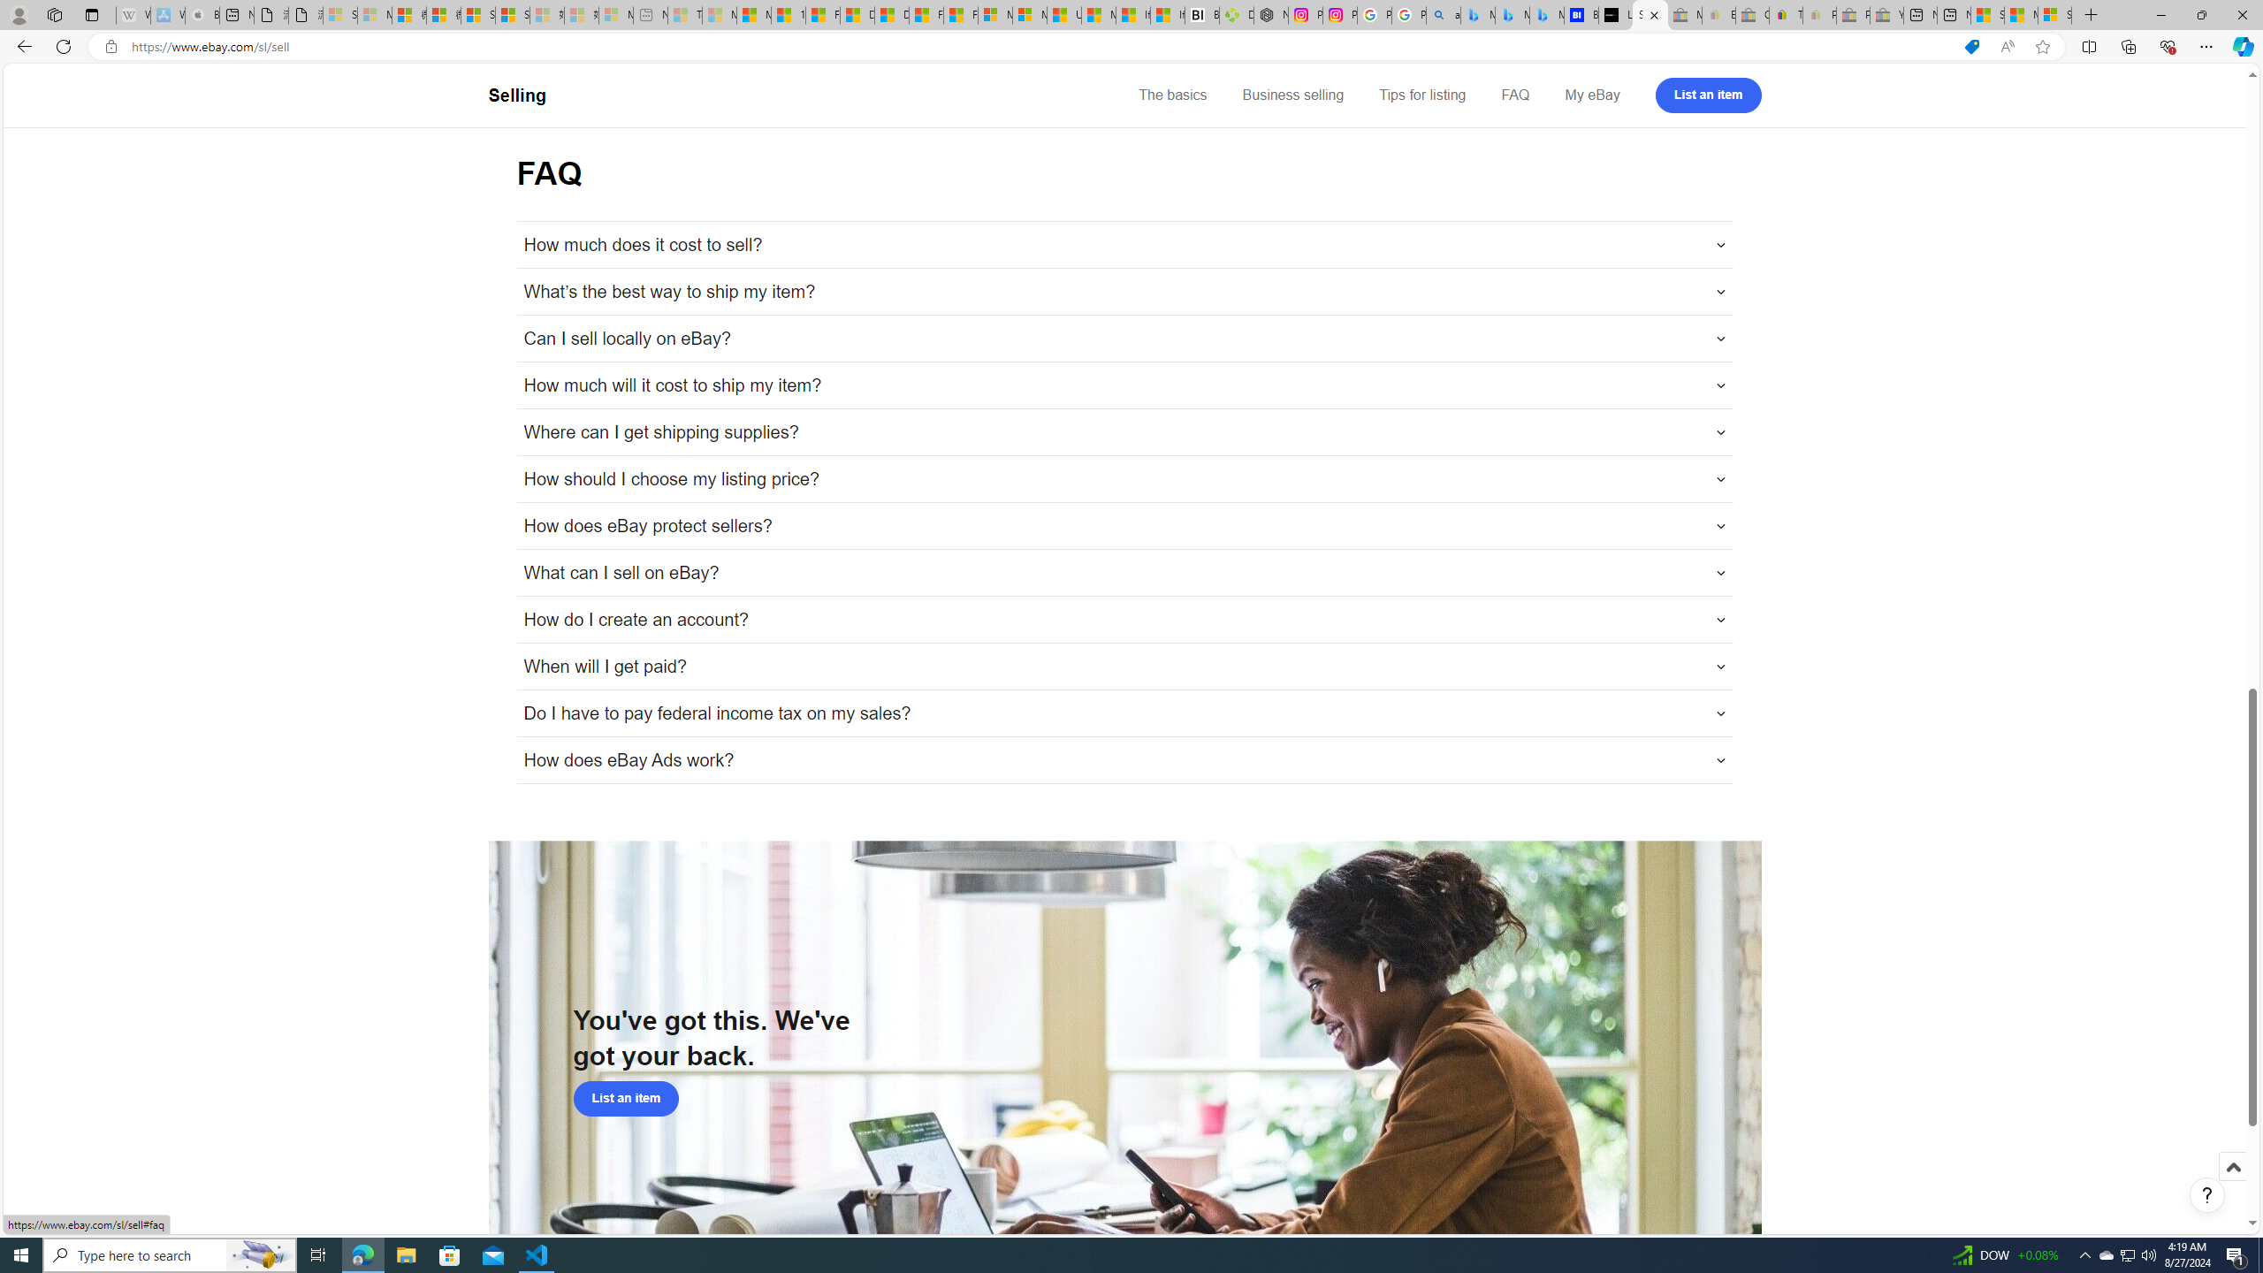  I want to click on Tips for listing, so click(1421, 95).